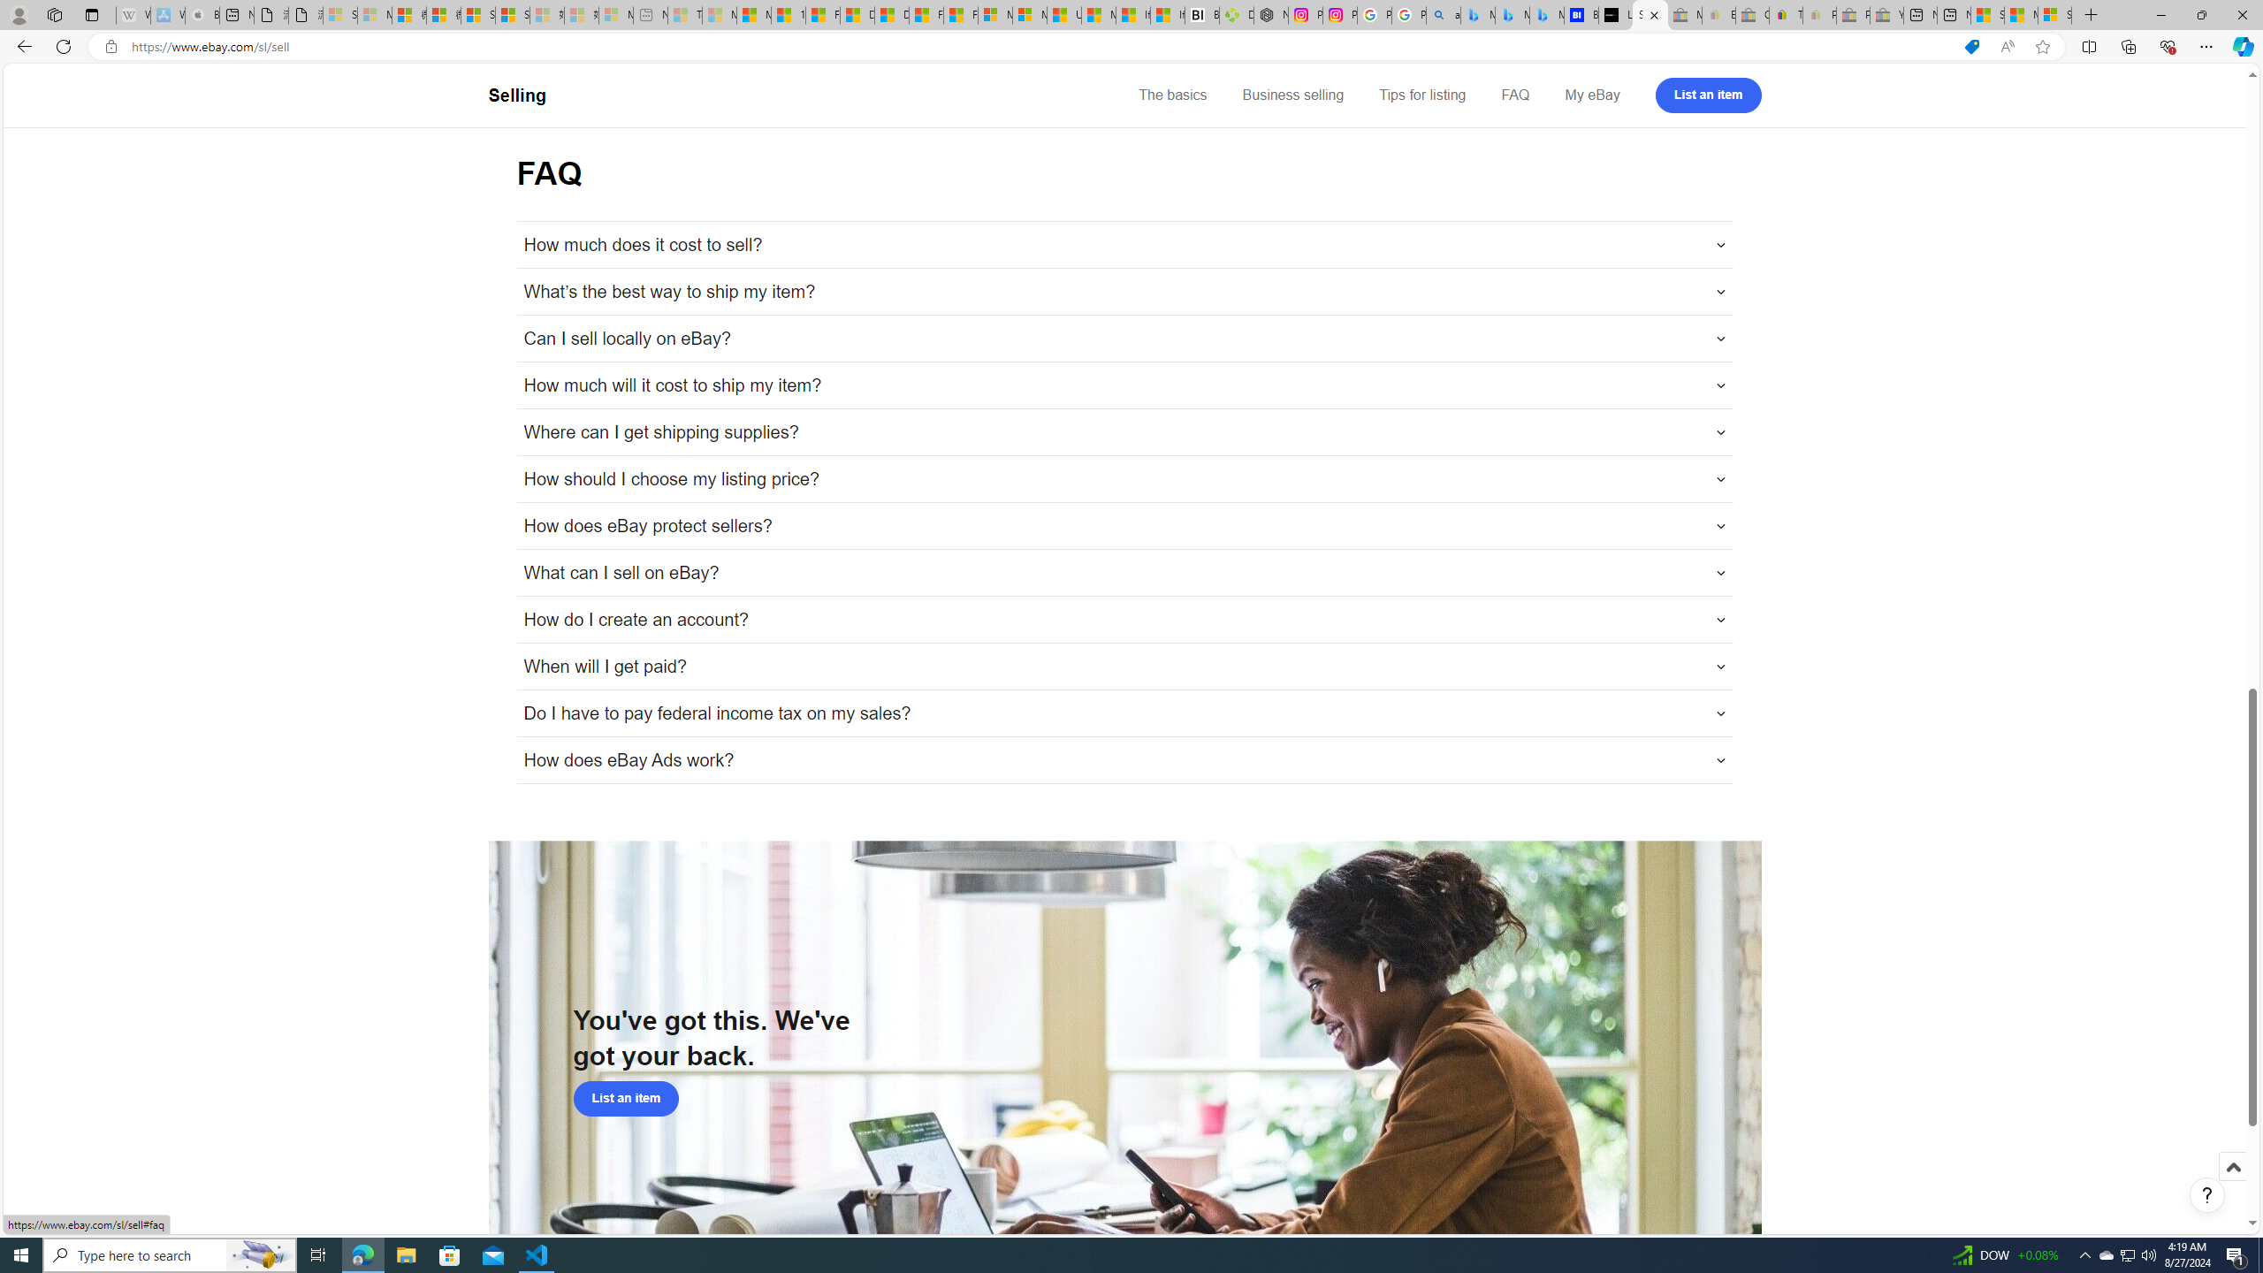  I want to click on Tips for listing, so click(1421, 95).